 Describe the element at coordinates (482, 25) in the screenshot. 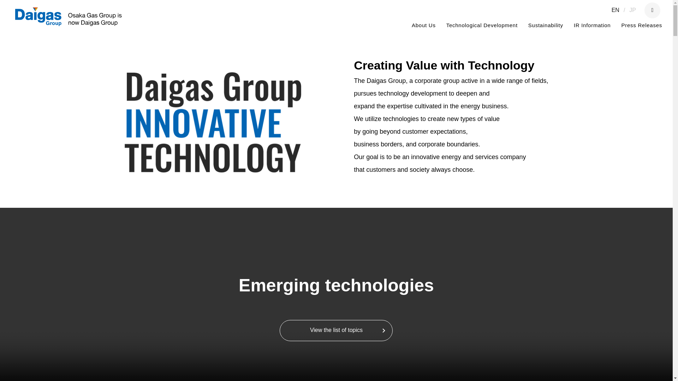

I see `Technological Development` at that location.